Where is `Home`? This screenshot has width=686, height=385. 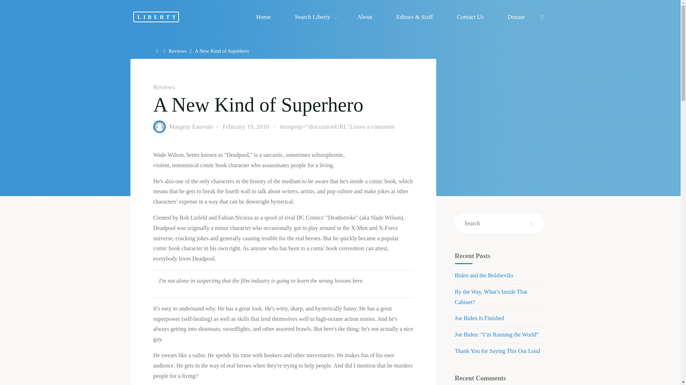
Home is located at coordinates (263, 17).